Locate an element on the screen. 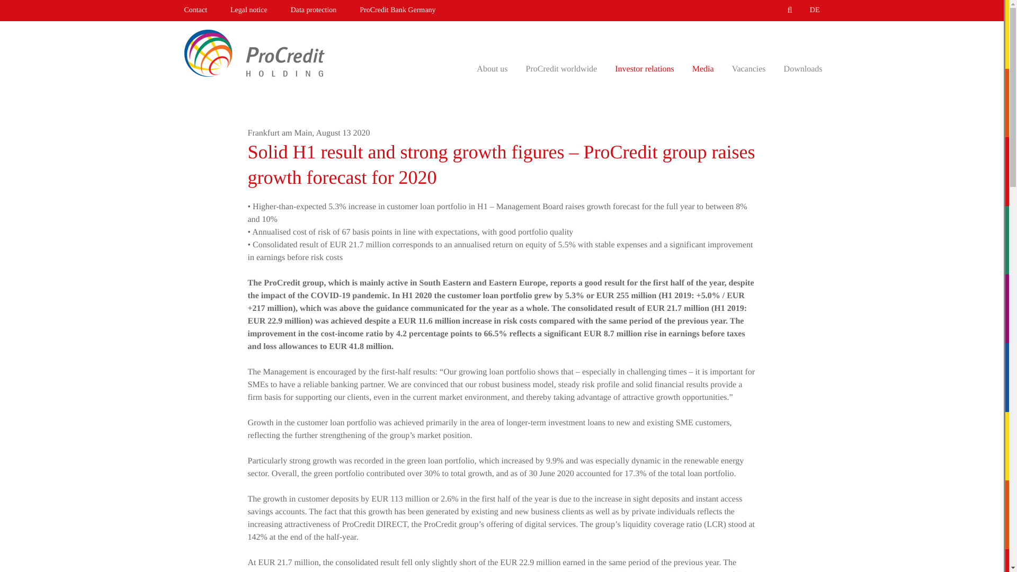  Contact is located at coordinates (196, 11).